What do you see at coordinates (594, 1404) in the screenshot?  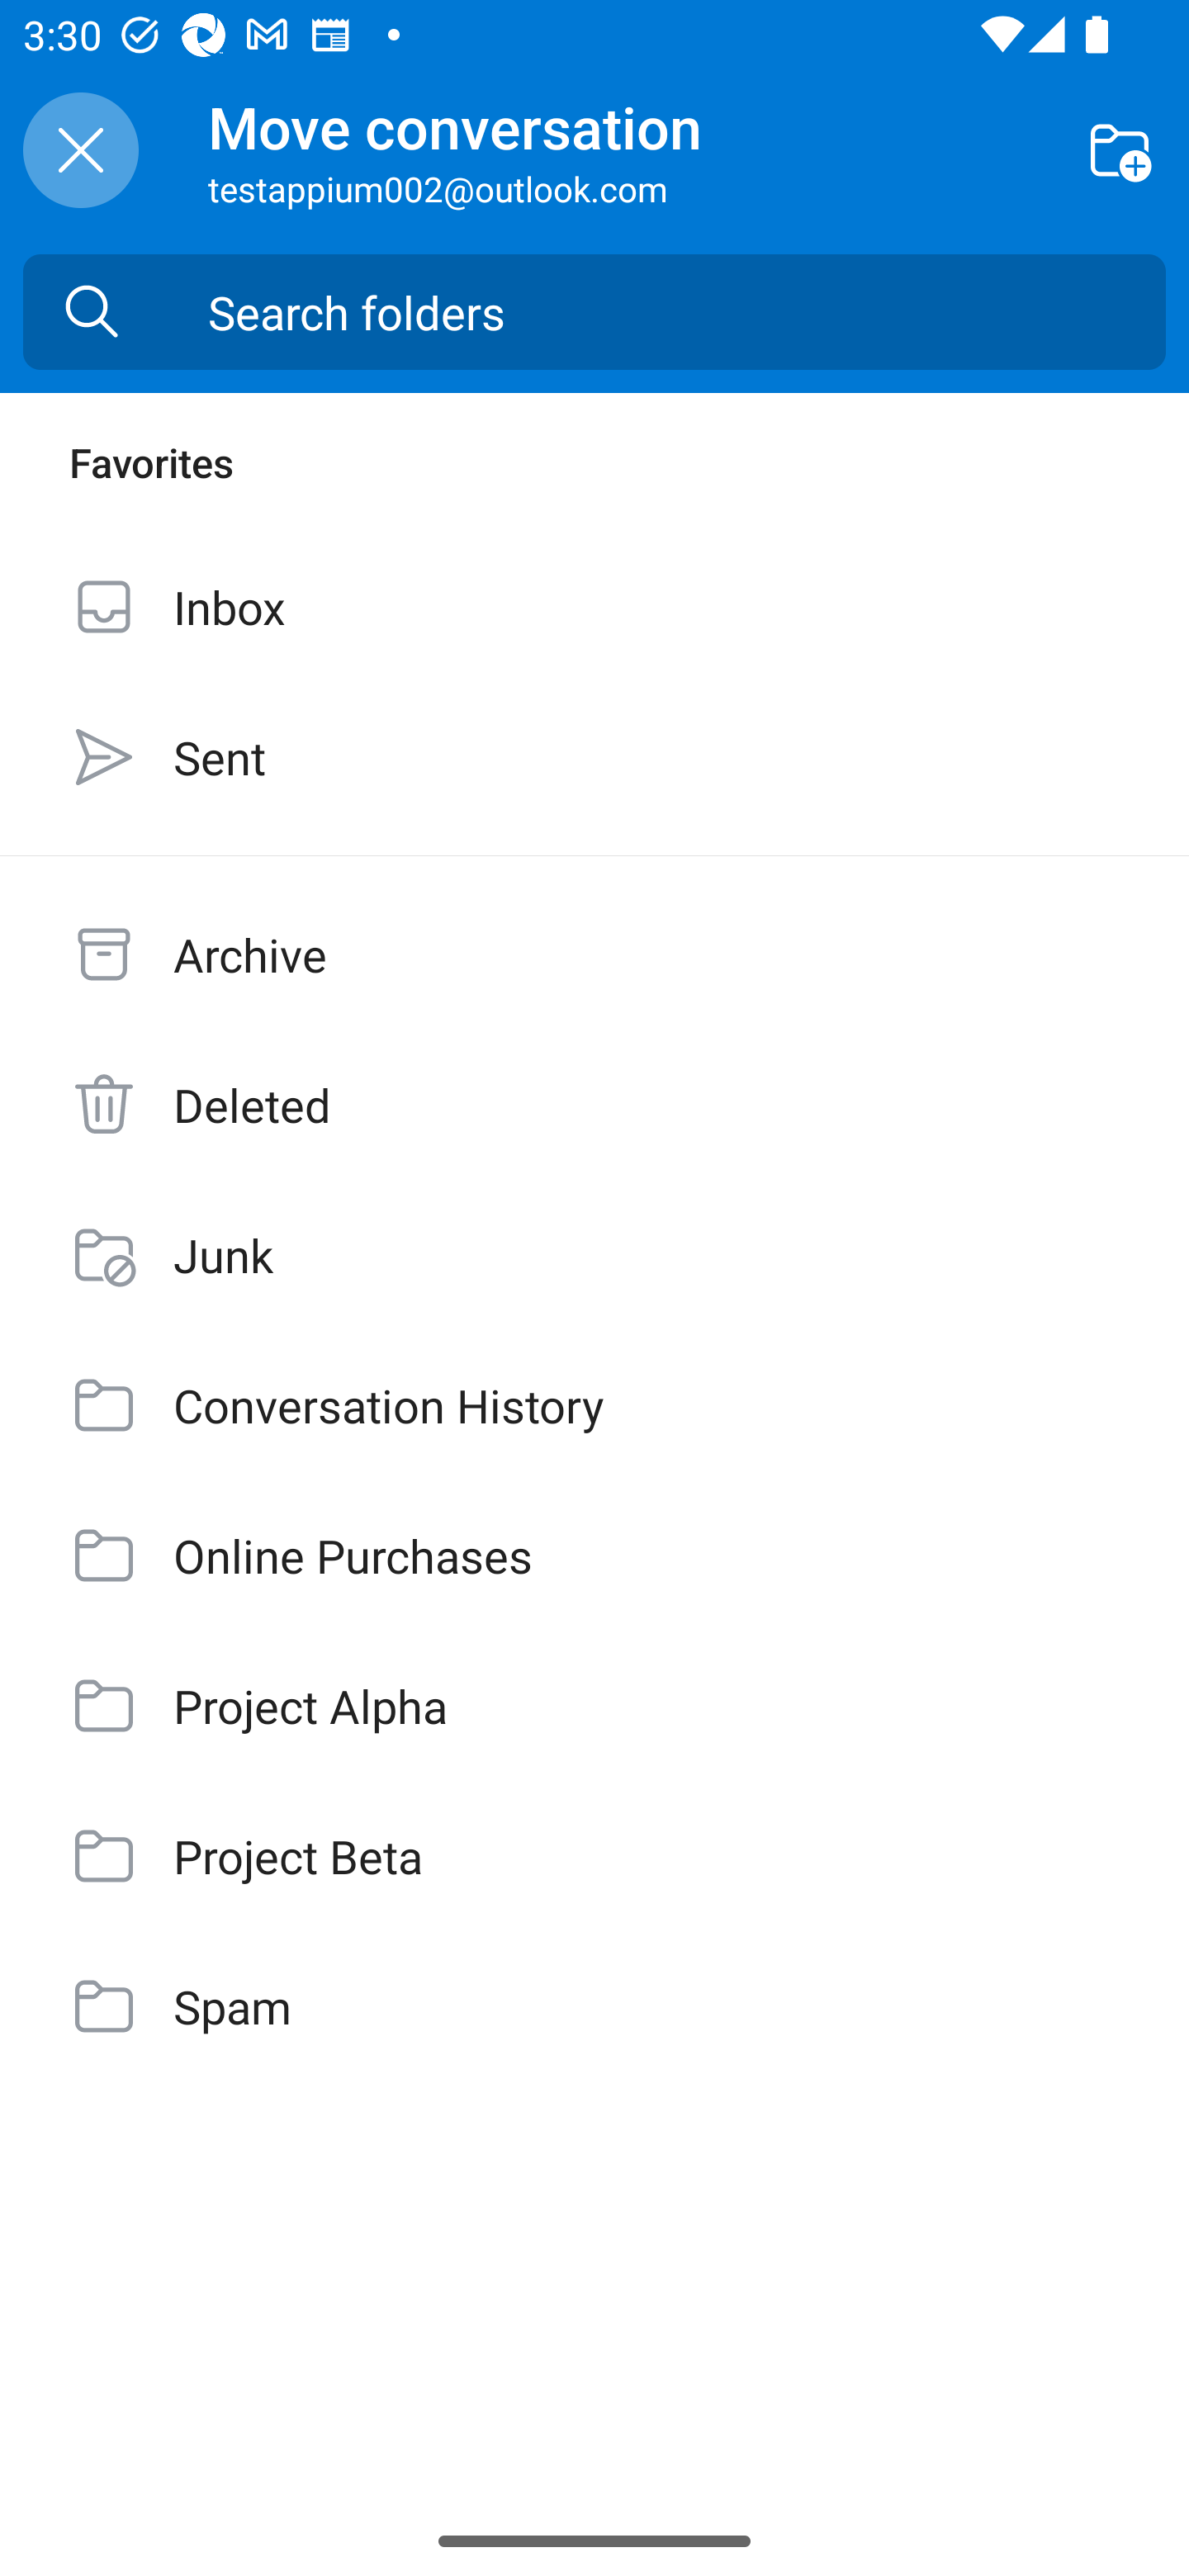 I see `Conversation History` at bounding box center [594, 1404].